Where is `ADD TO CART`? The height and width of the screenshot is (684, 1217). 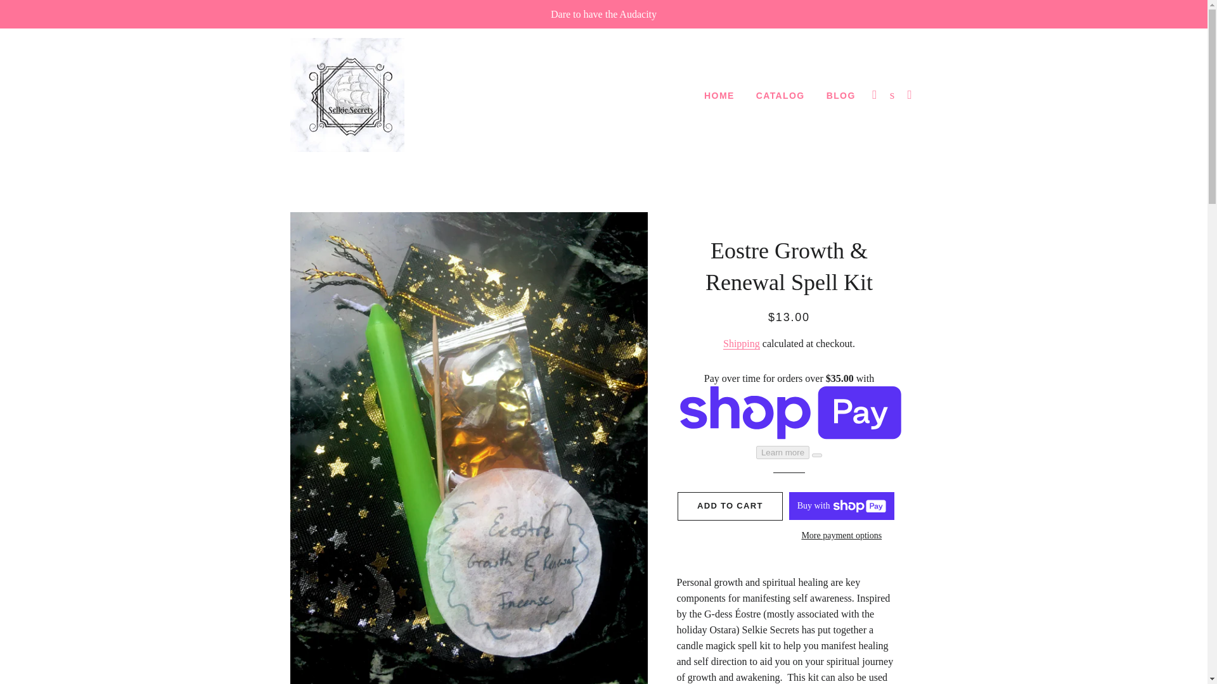
ADD TO CART is located at coordinates (730, 505).